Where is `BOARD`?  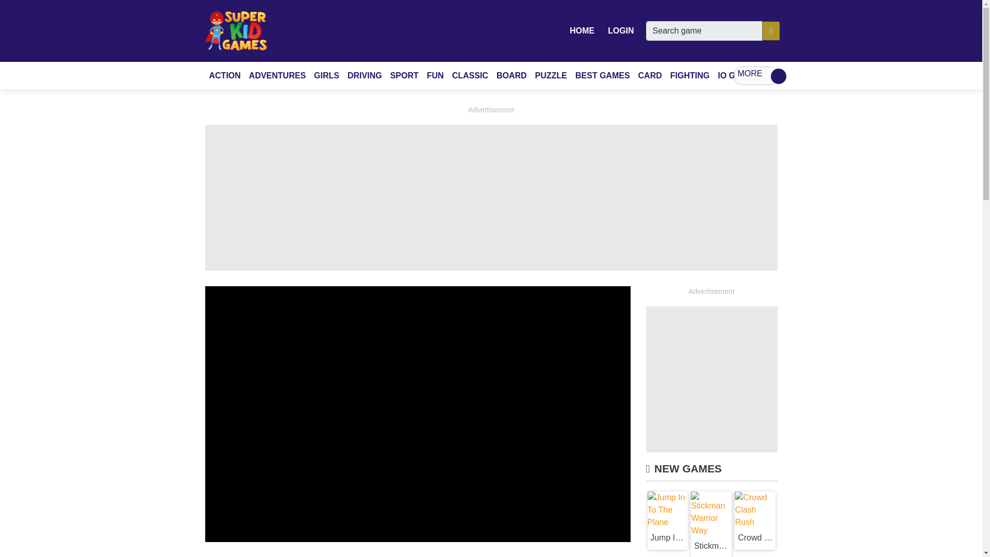 BOARD is located at coordinates (511, 75).